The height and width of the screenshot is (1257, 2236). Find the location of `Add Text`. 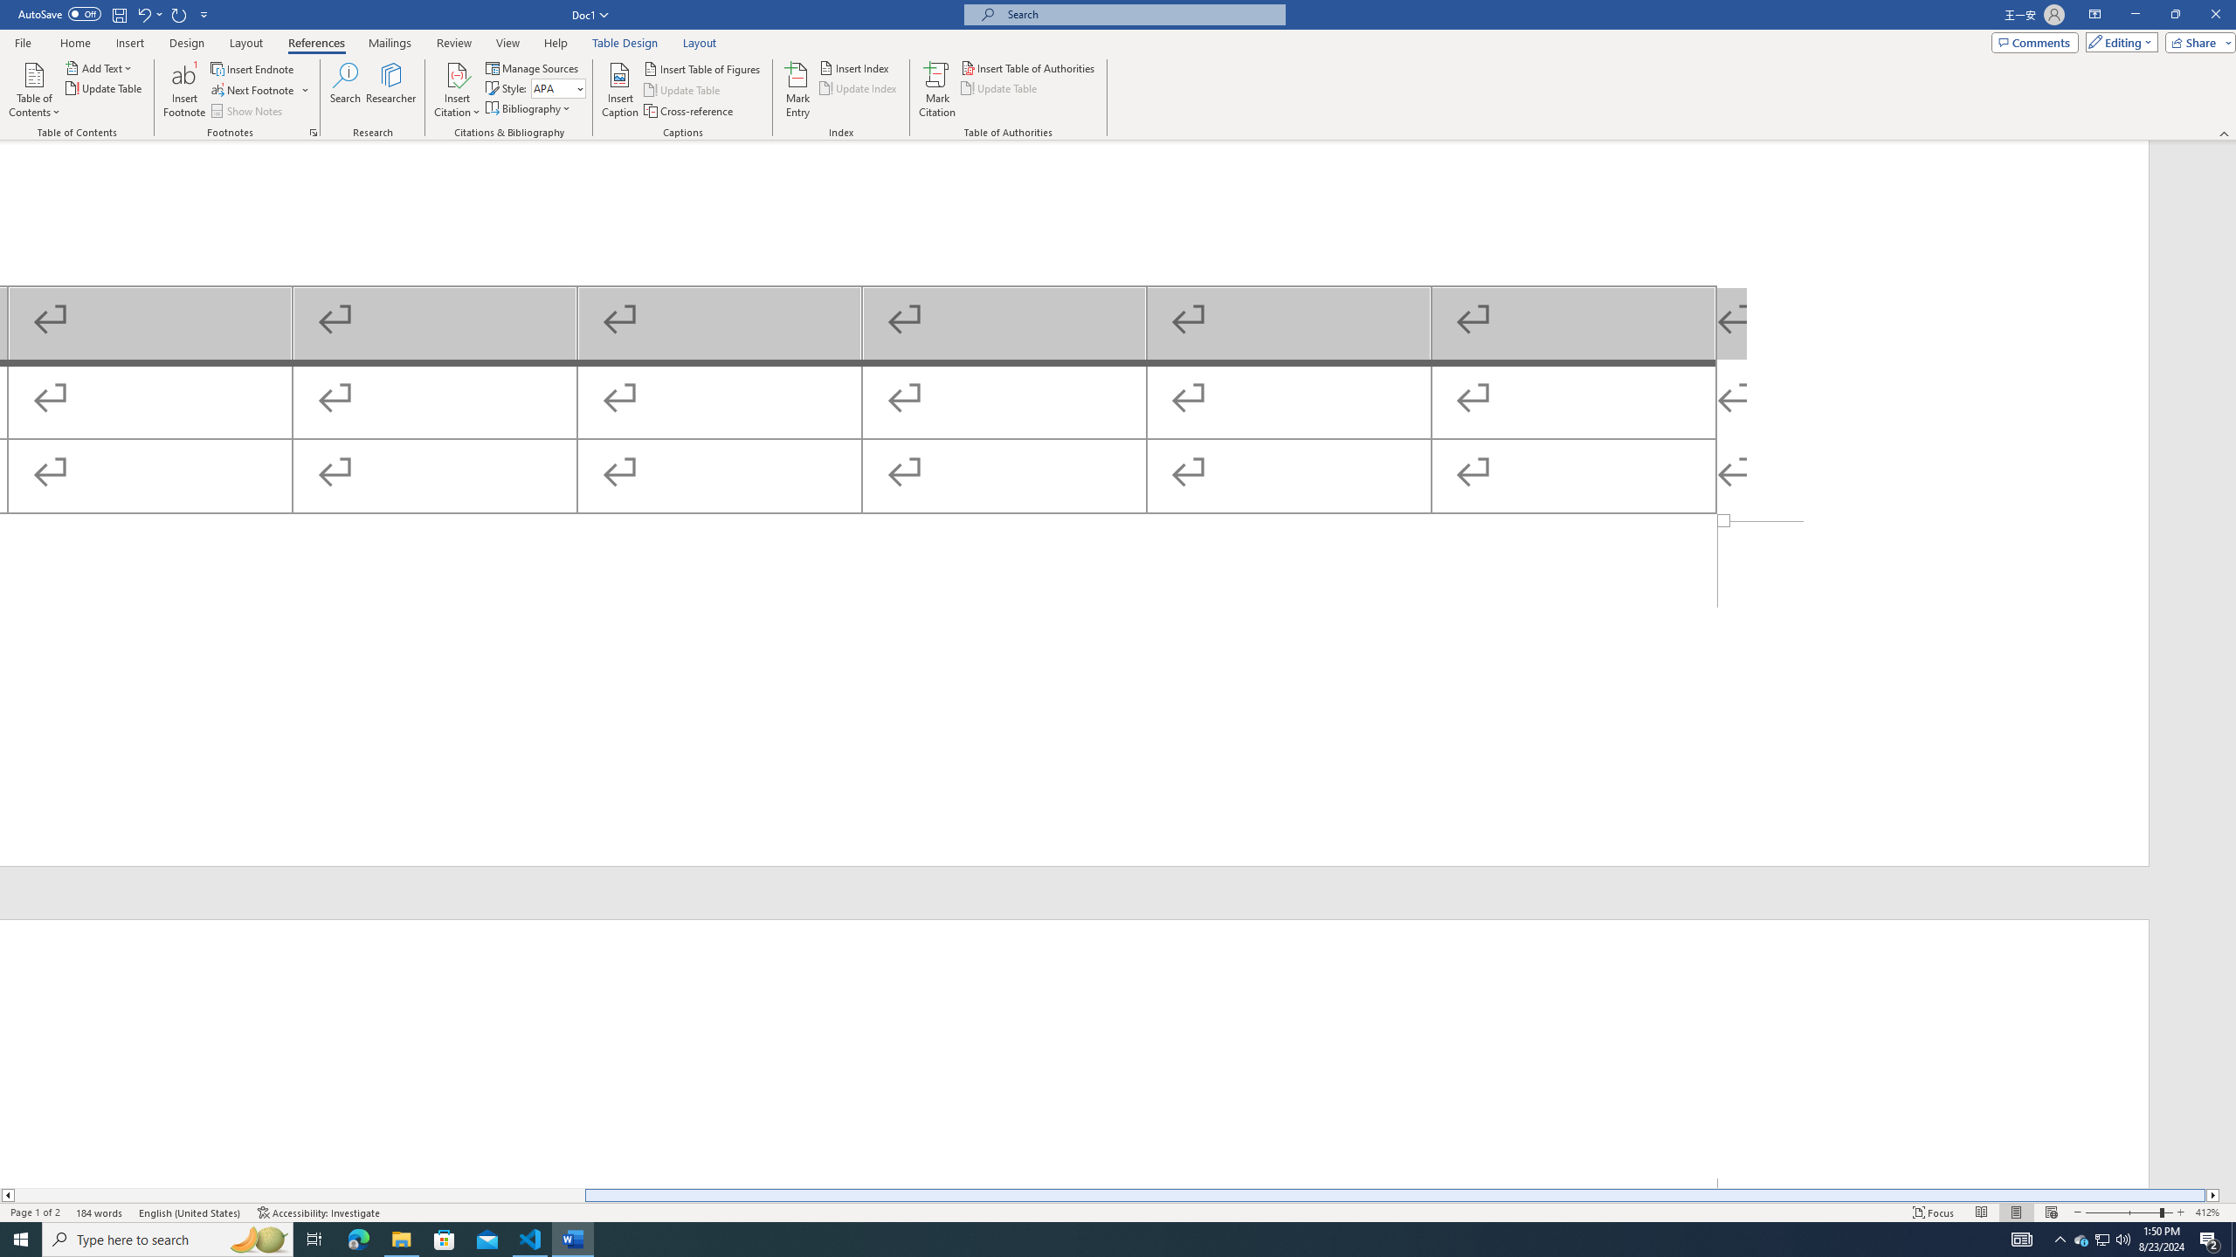

Add Text is located at coordinates (100, 68).